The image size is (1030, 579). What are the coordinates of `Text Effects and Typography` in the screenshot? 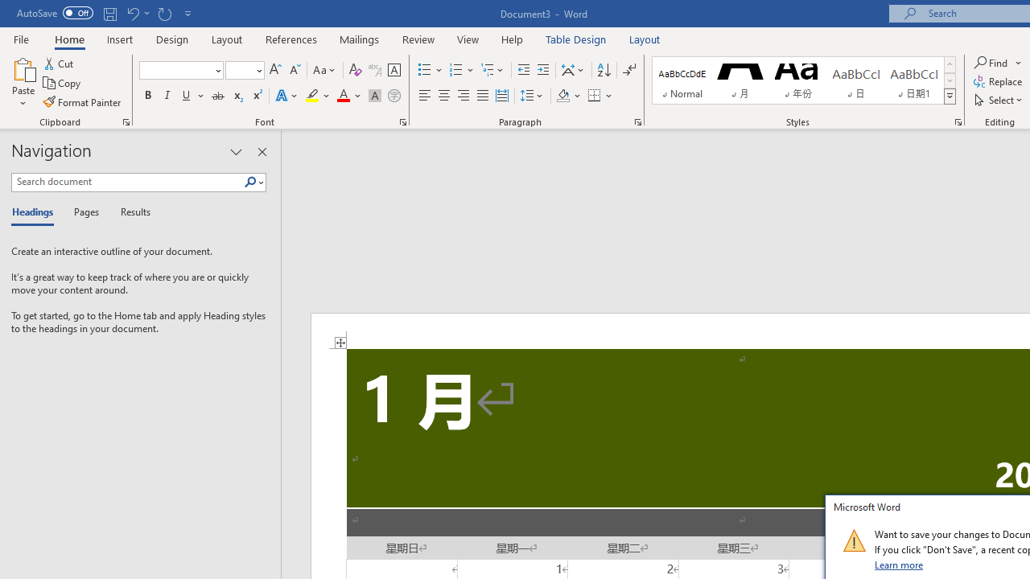 It's located at (287, 96).